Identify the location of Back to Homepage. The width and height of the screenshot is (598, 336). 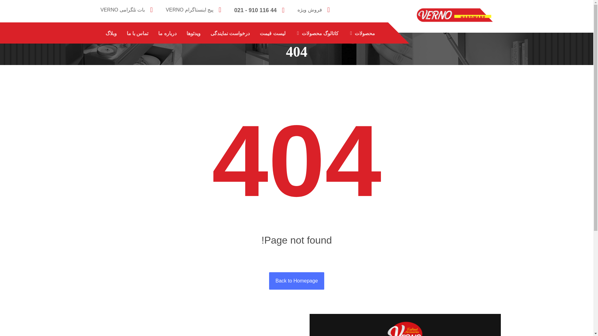
(297, 281).